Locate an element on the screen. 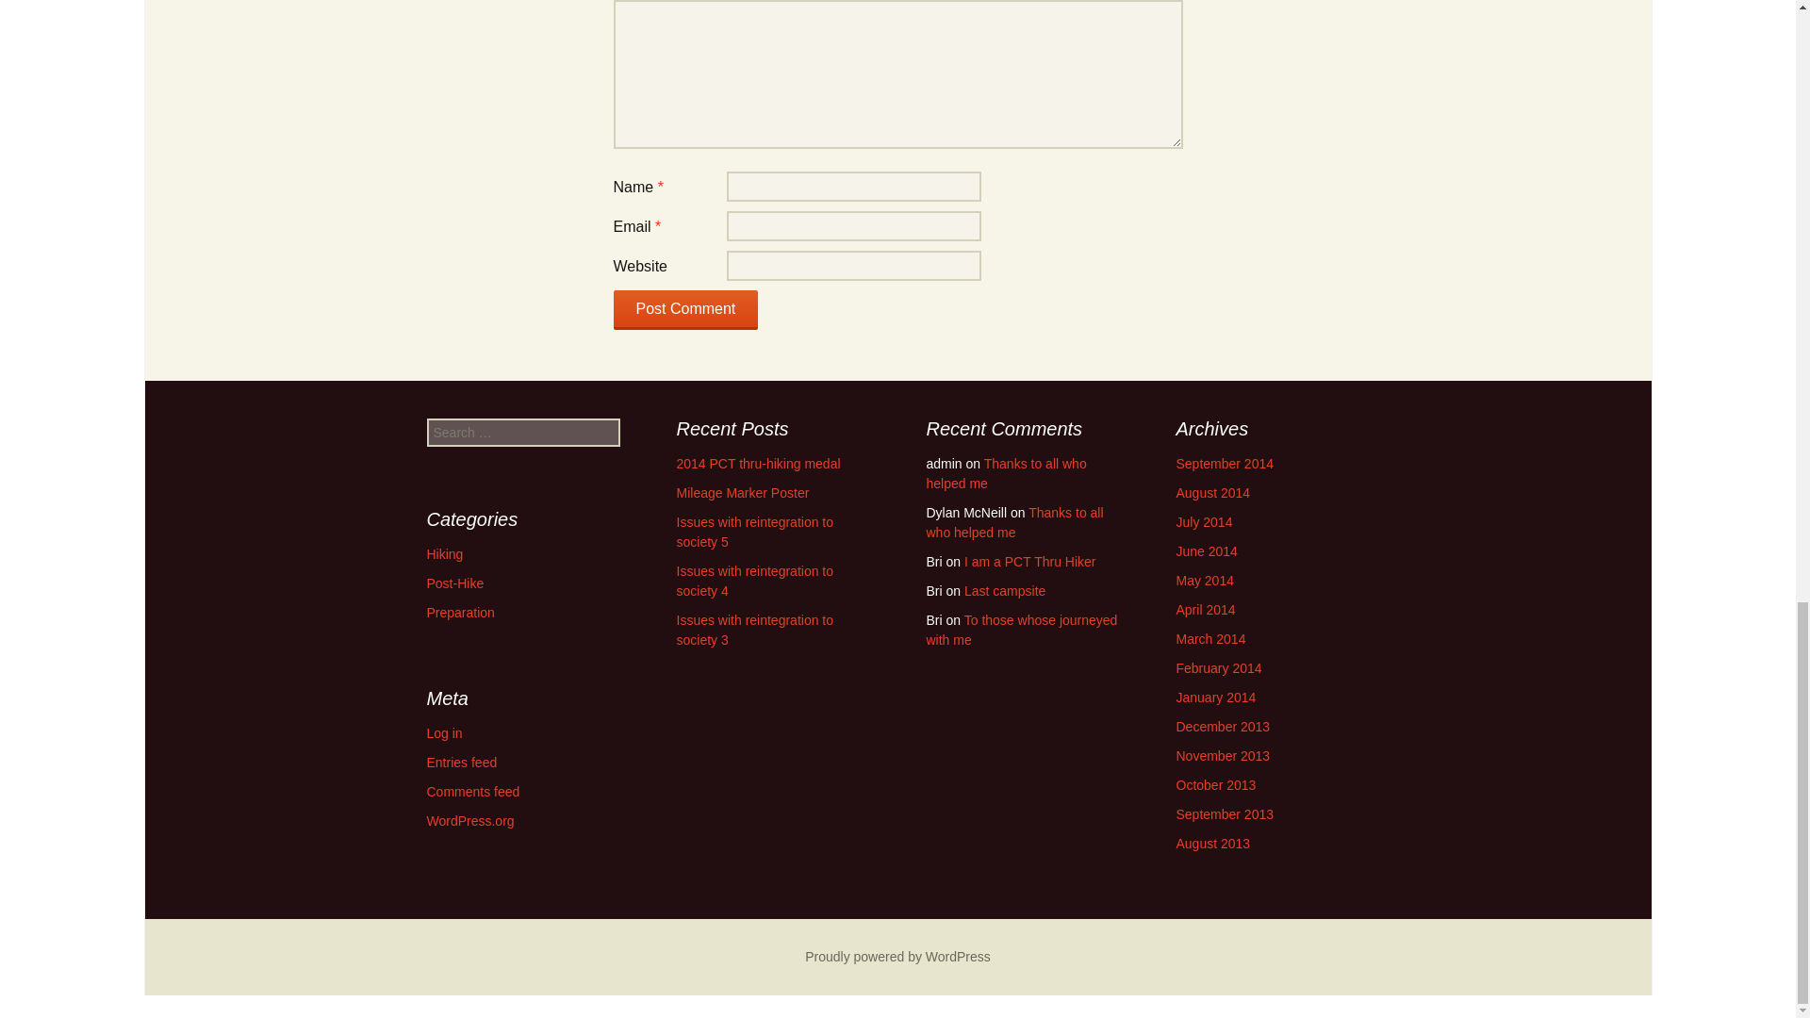 The image size is (1810, 1018). November 2013 is located at coordinates (1224, 756).